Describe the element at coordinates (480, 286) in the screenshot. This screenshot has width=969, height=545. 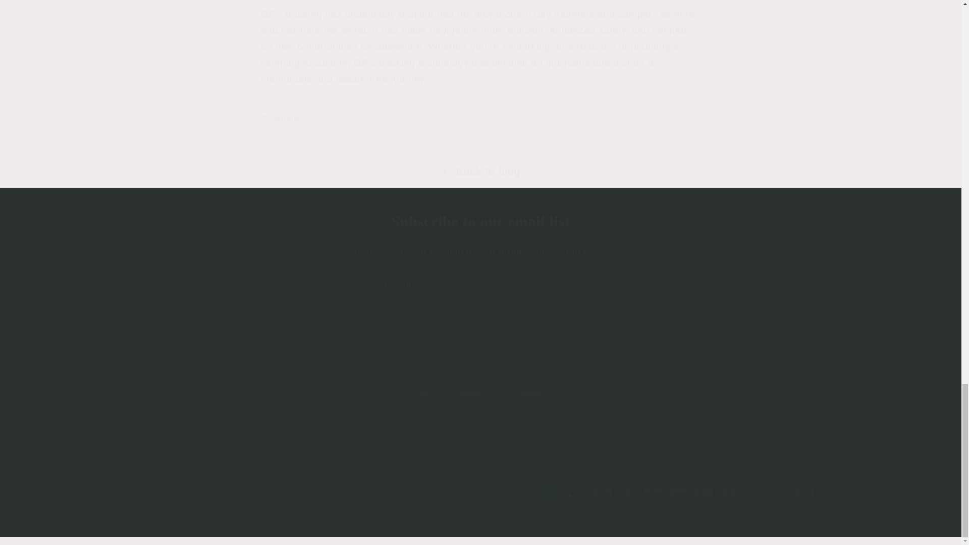
I see `Email` at that location.